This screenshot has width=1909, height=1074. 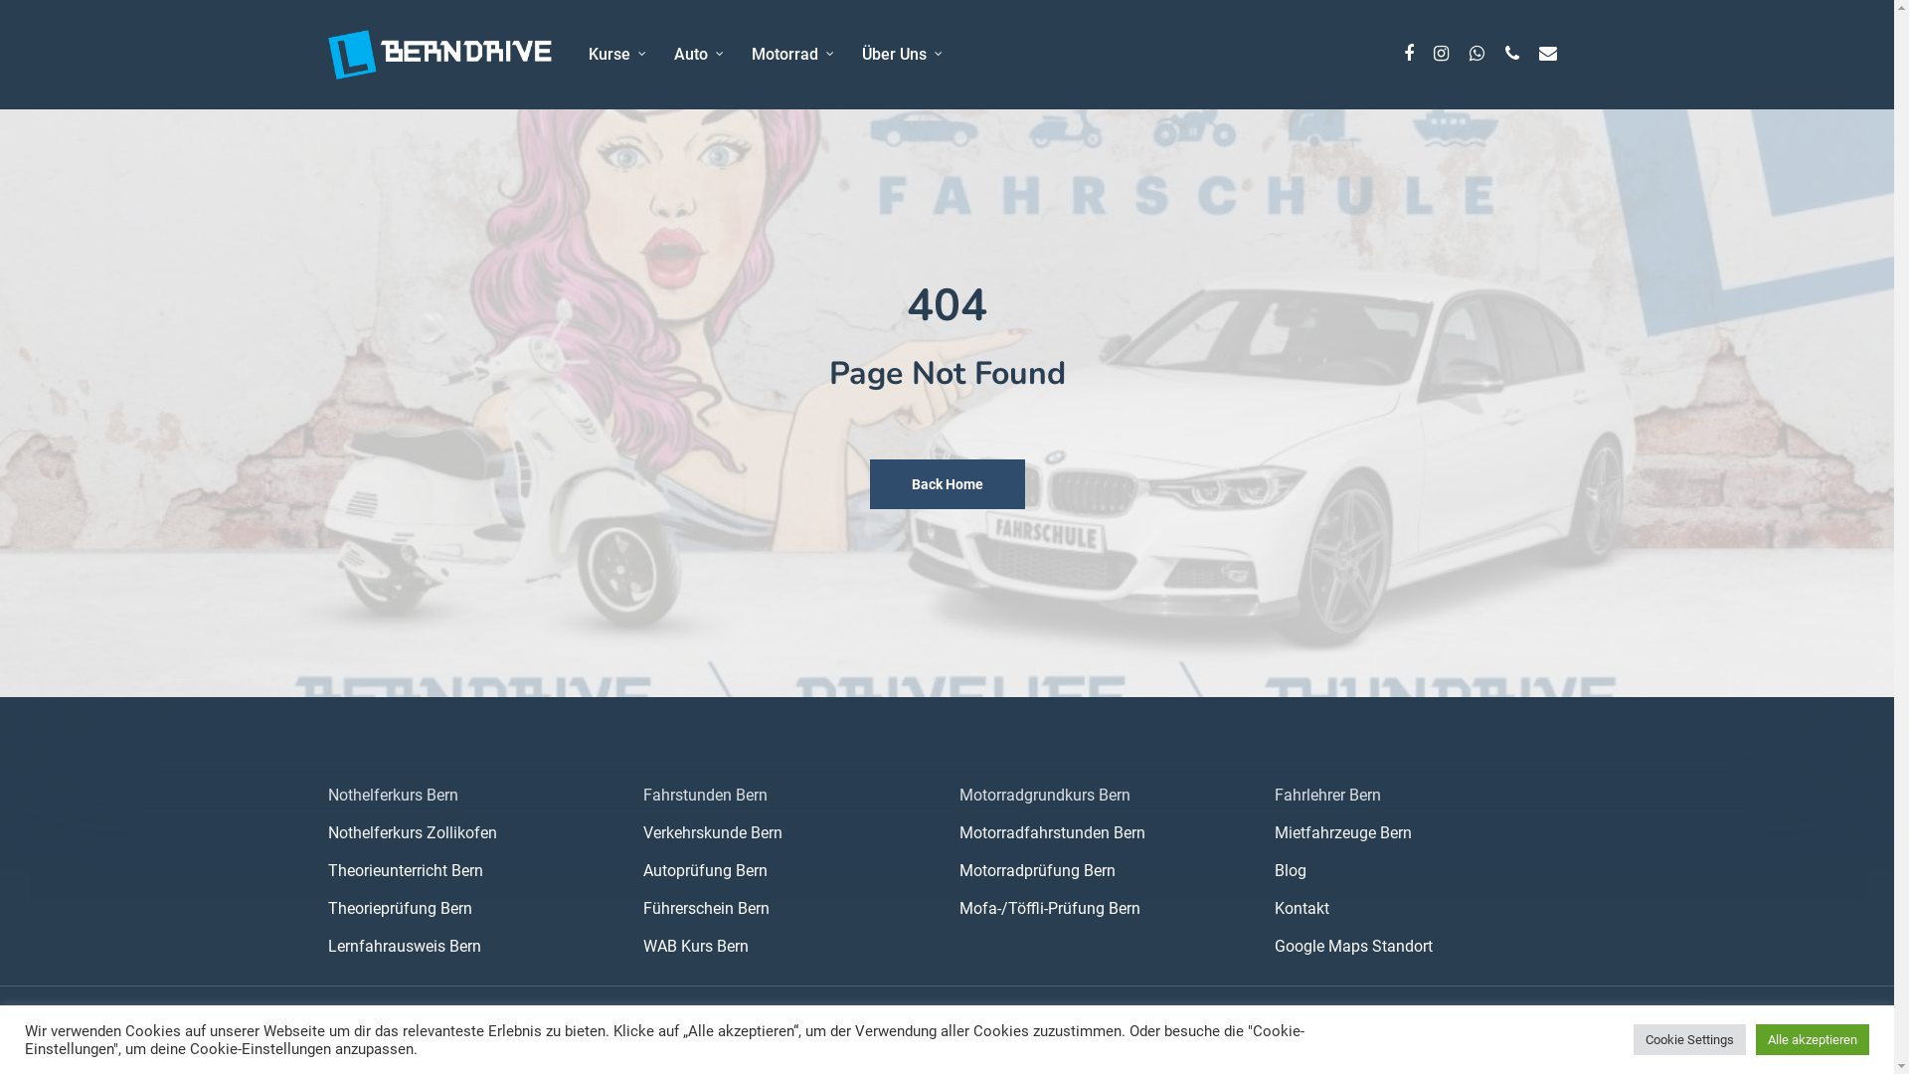 What do you see at coordinates (1409, 55) in the screenshot?
I see `Facebook` at bounding box center [1409, 55].